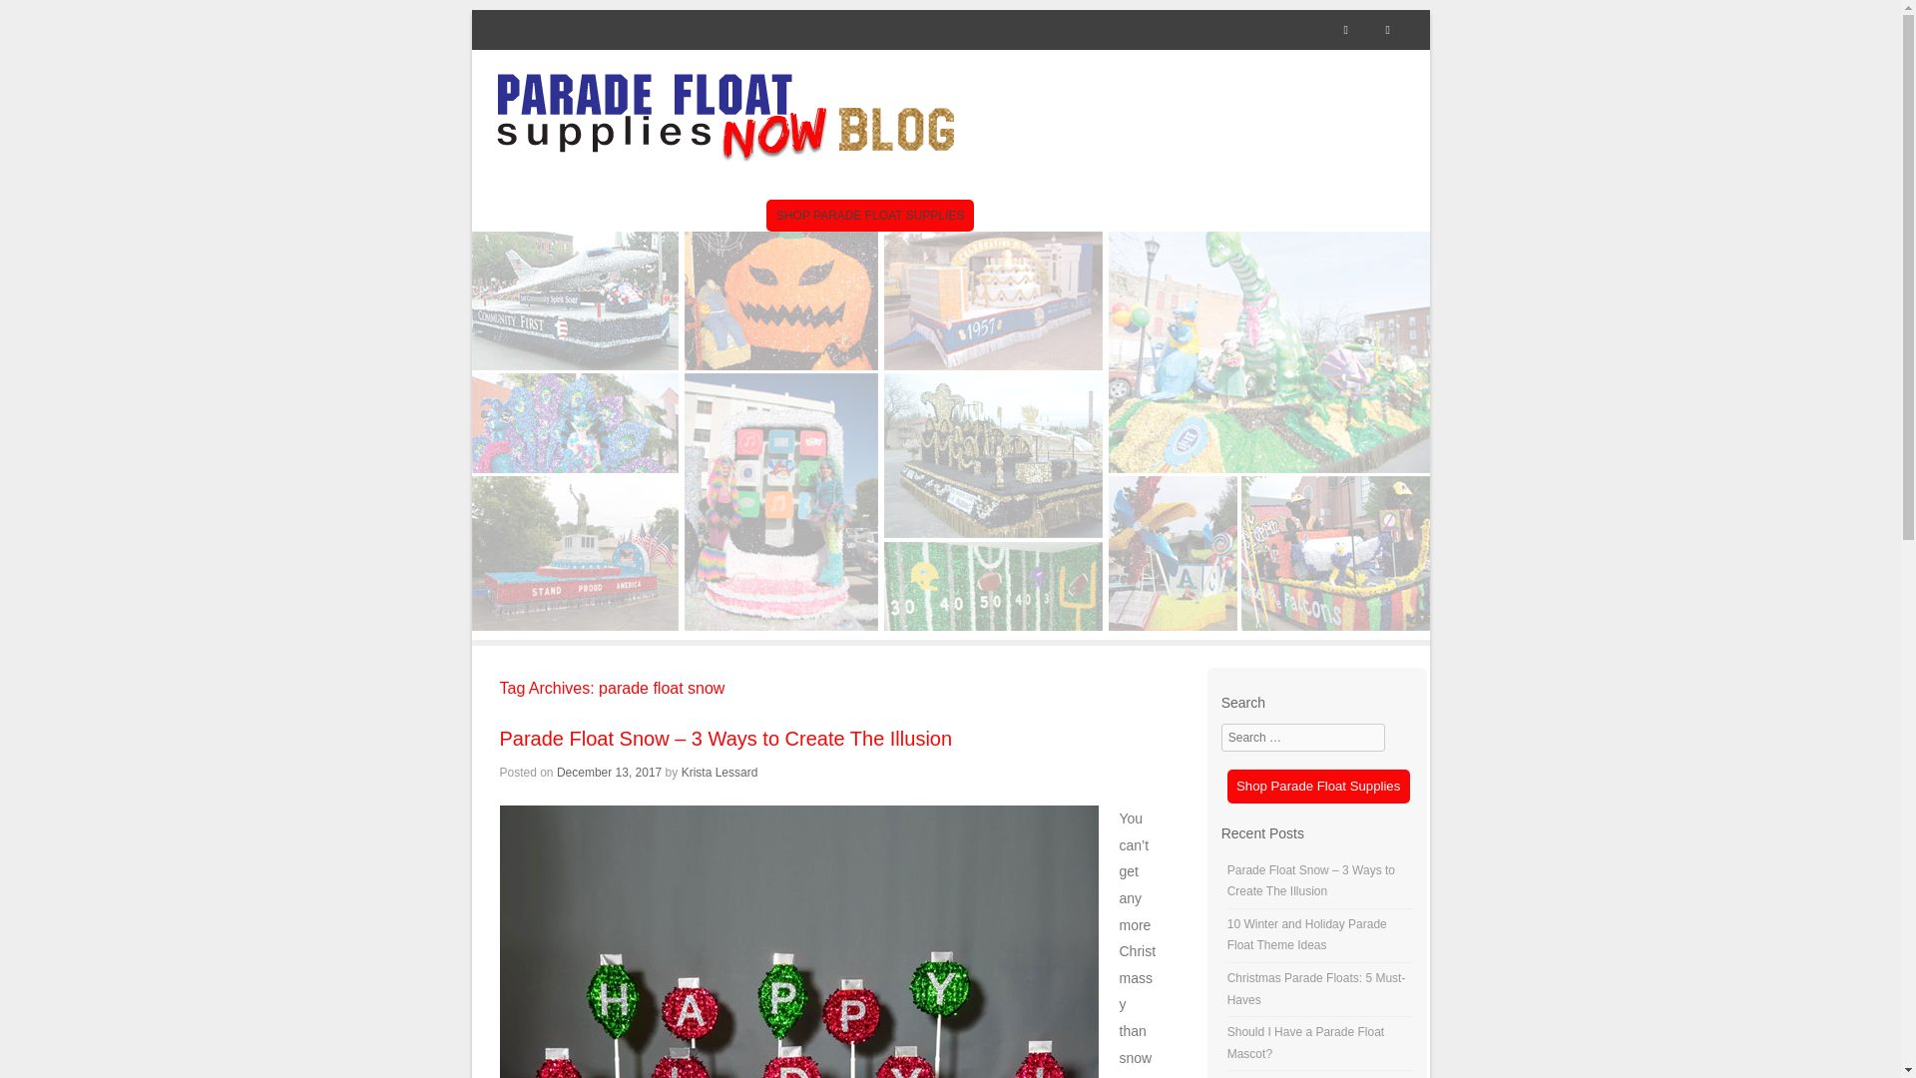 The image size is (1916, 1078). I want to click on Skip to content, so click(829, 216).